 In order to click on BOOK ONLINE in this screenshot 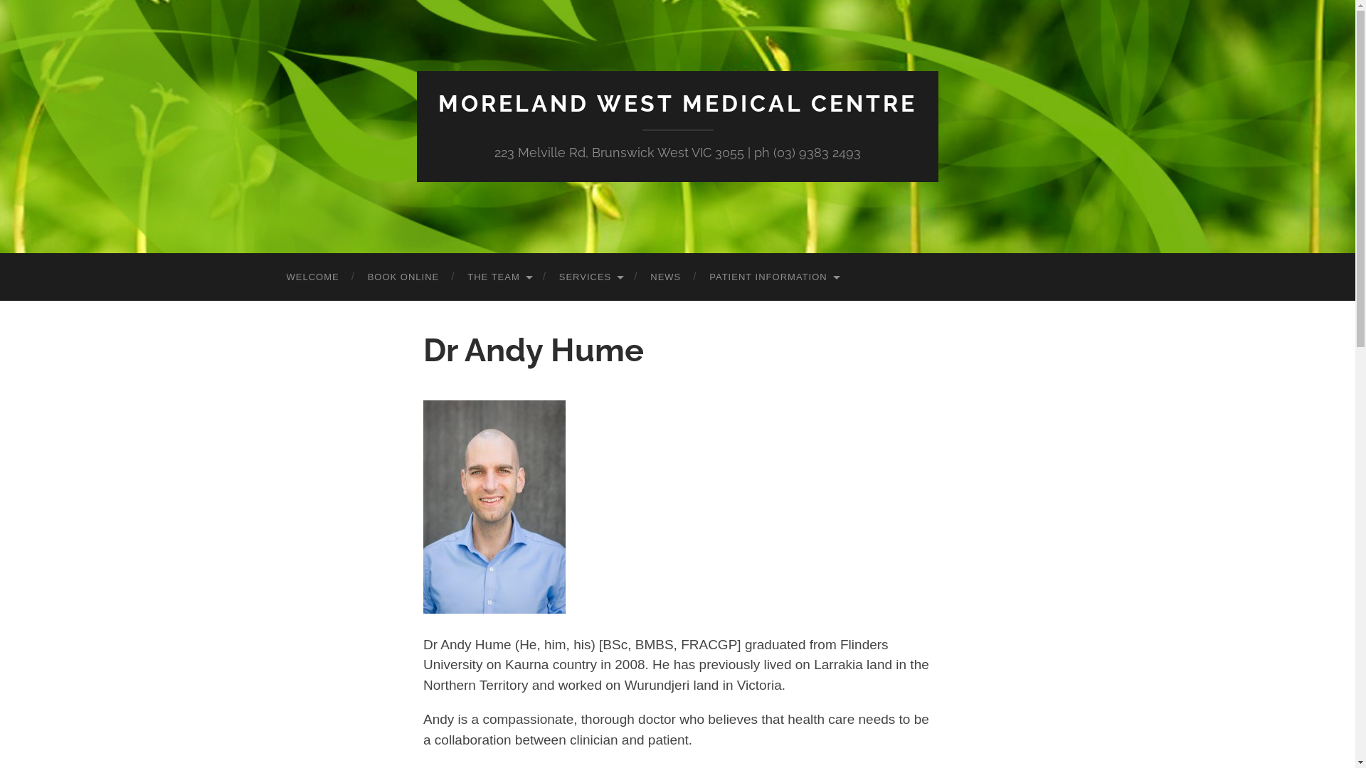, I will do `click(404, 277)`.